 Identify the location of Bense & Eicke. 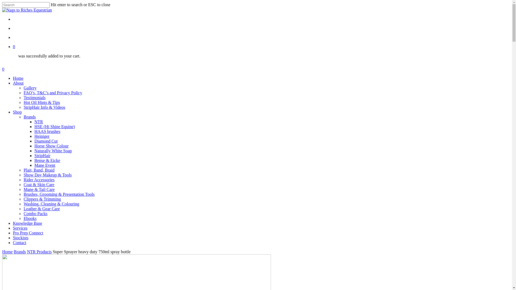
(47, 161).